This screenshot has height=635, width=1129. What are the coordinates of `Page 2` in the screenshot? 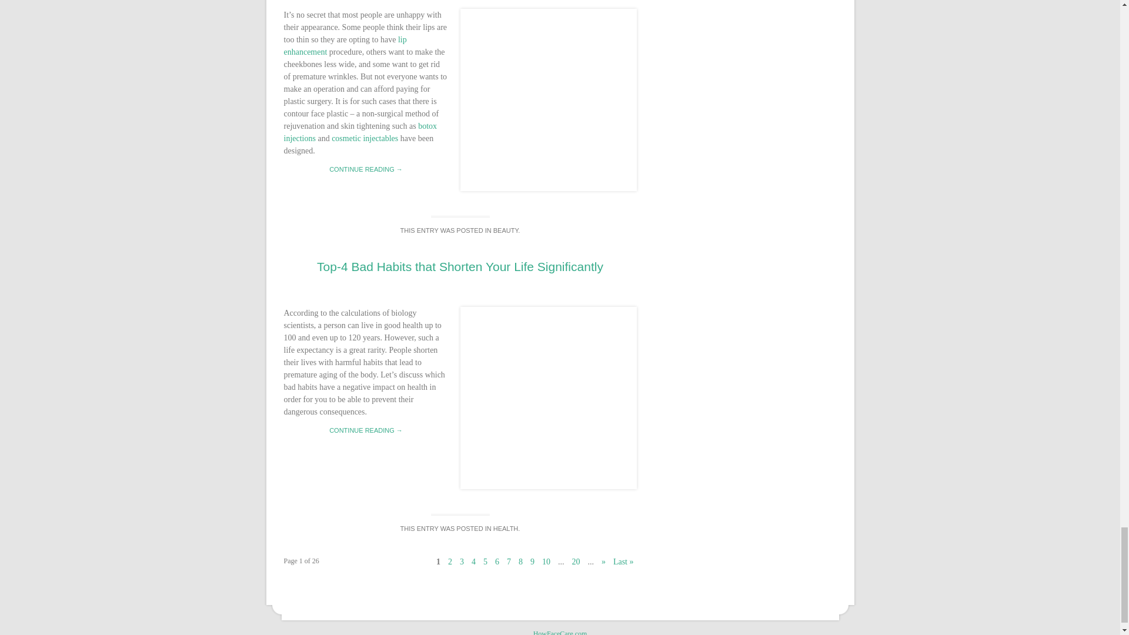 It's located at (449, 562).